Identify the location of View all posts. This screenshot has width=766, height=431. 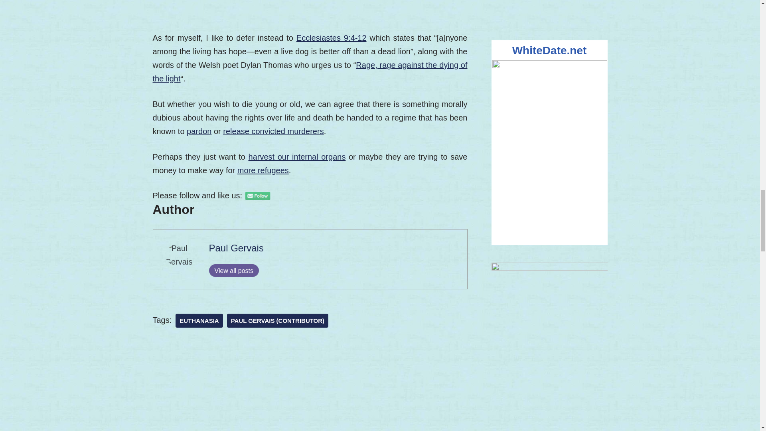
(234, 271).